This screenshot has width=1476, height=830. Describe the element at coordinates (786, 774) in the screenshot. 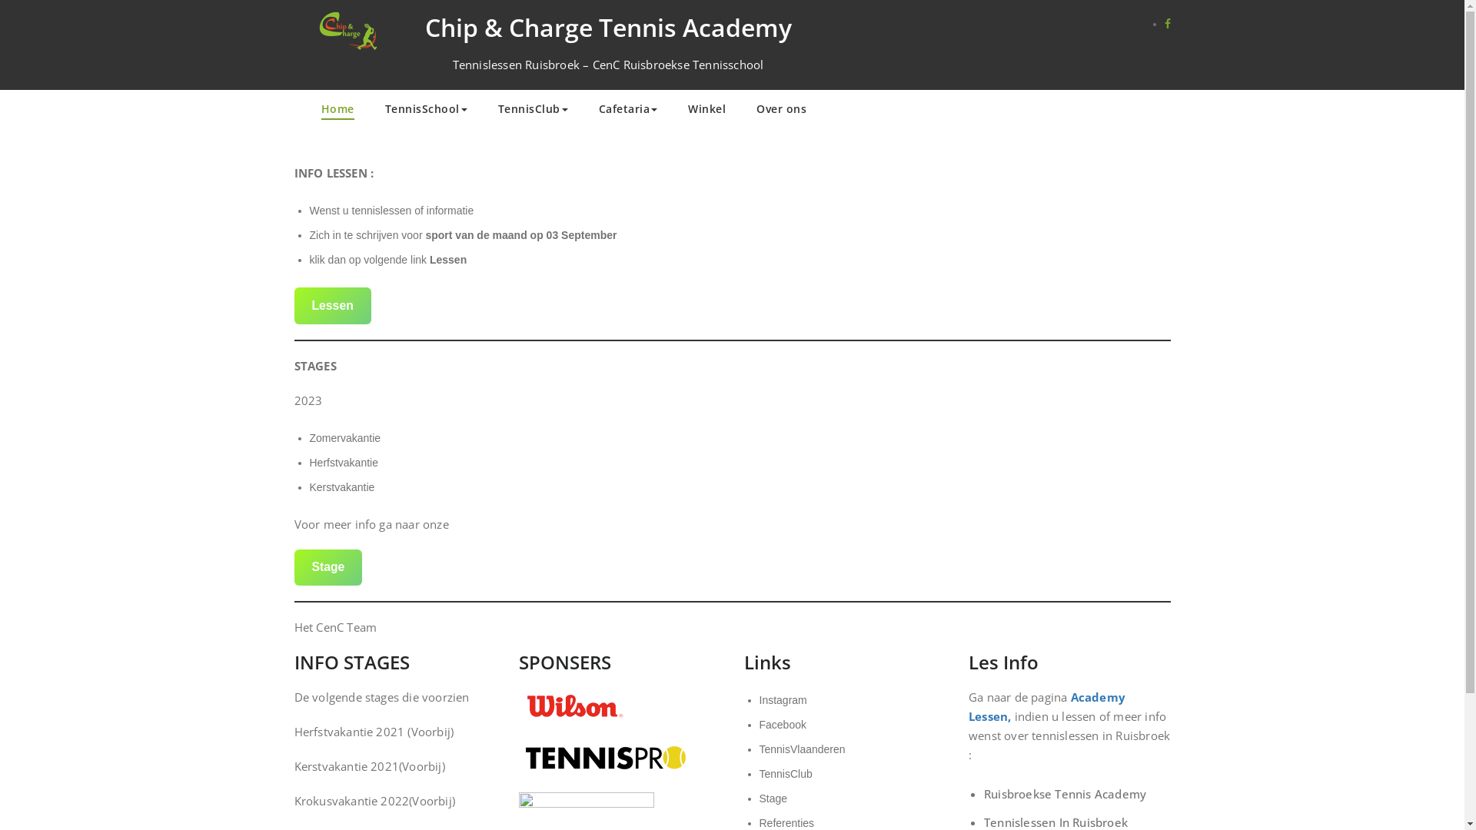

I see `TennisClub` at that location.